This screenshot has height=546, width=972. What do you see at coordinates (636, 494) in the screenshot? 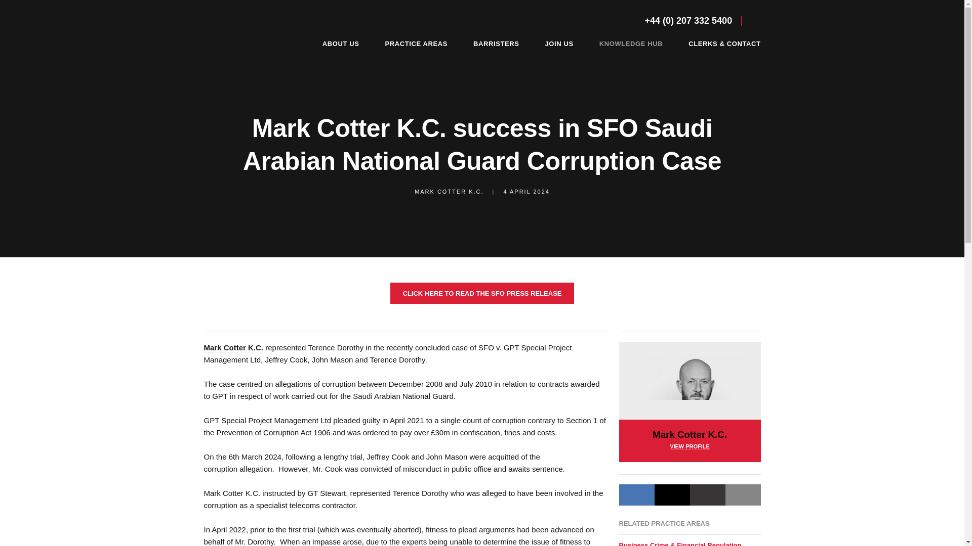
I see `Share on LinkedIn` at bounding box center [636, 494].